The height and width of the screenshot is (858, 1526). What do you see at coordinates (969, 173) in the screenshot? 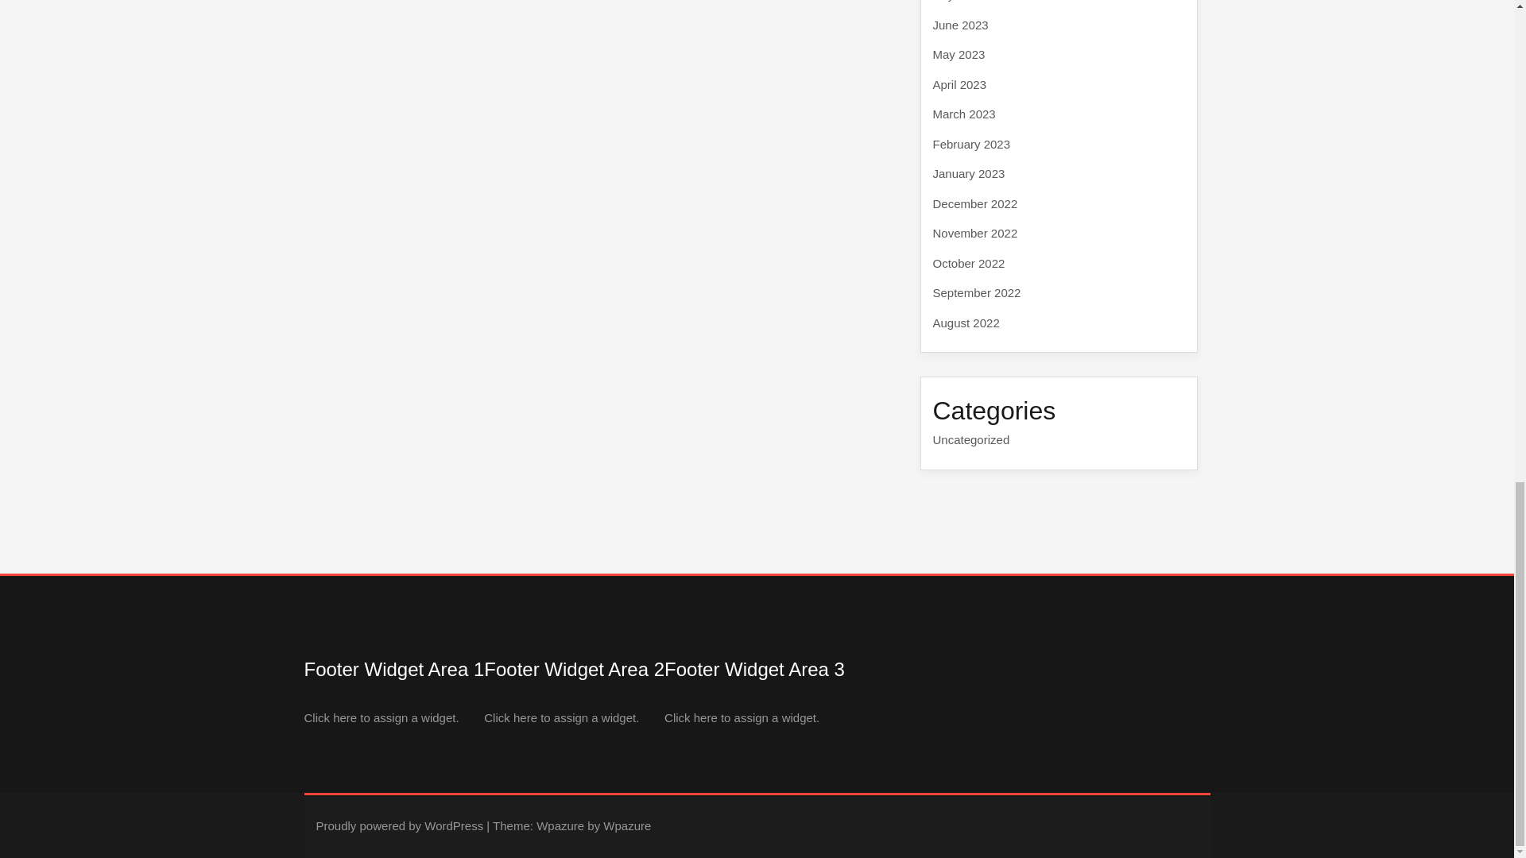
I see `January 2023` at bounding box center [969, 173].